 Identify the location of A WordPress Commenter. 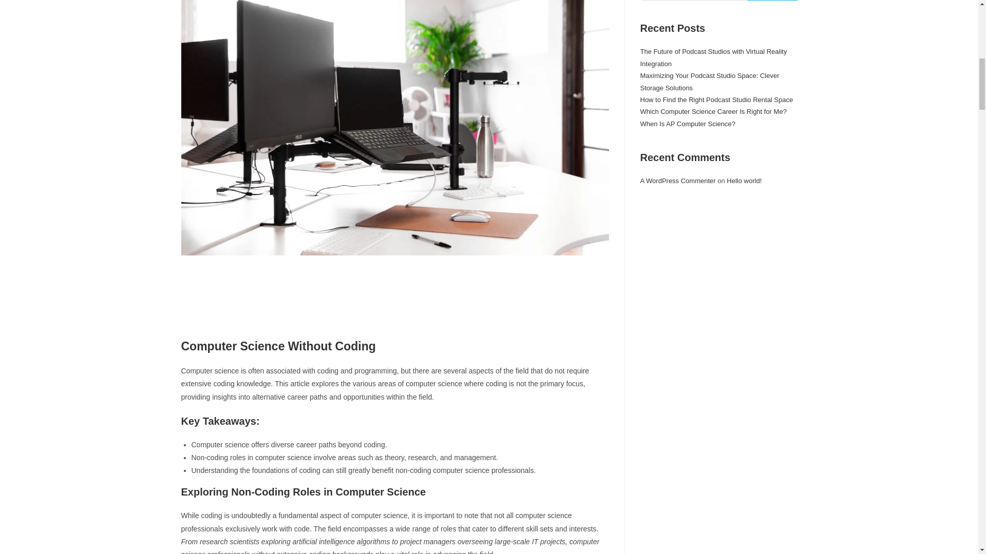
(678, 181).